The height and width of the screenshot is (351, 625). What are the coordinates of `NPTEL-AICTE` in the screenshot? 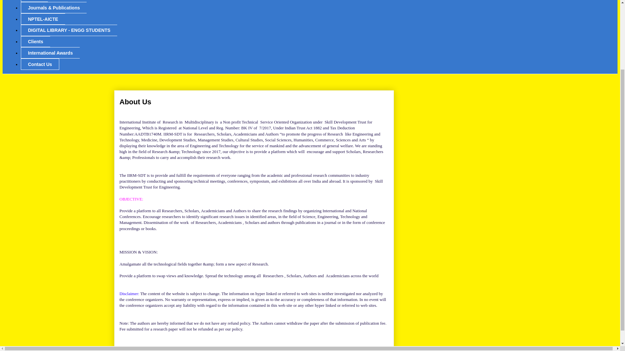 It's located at (43, 19).